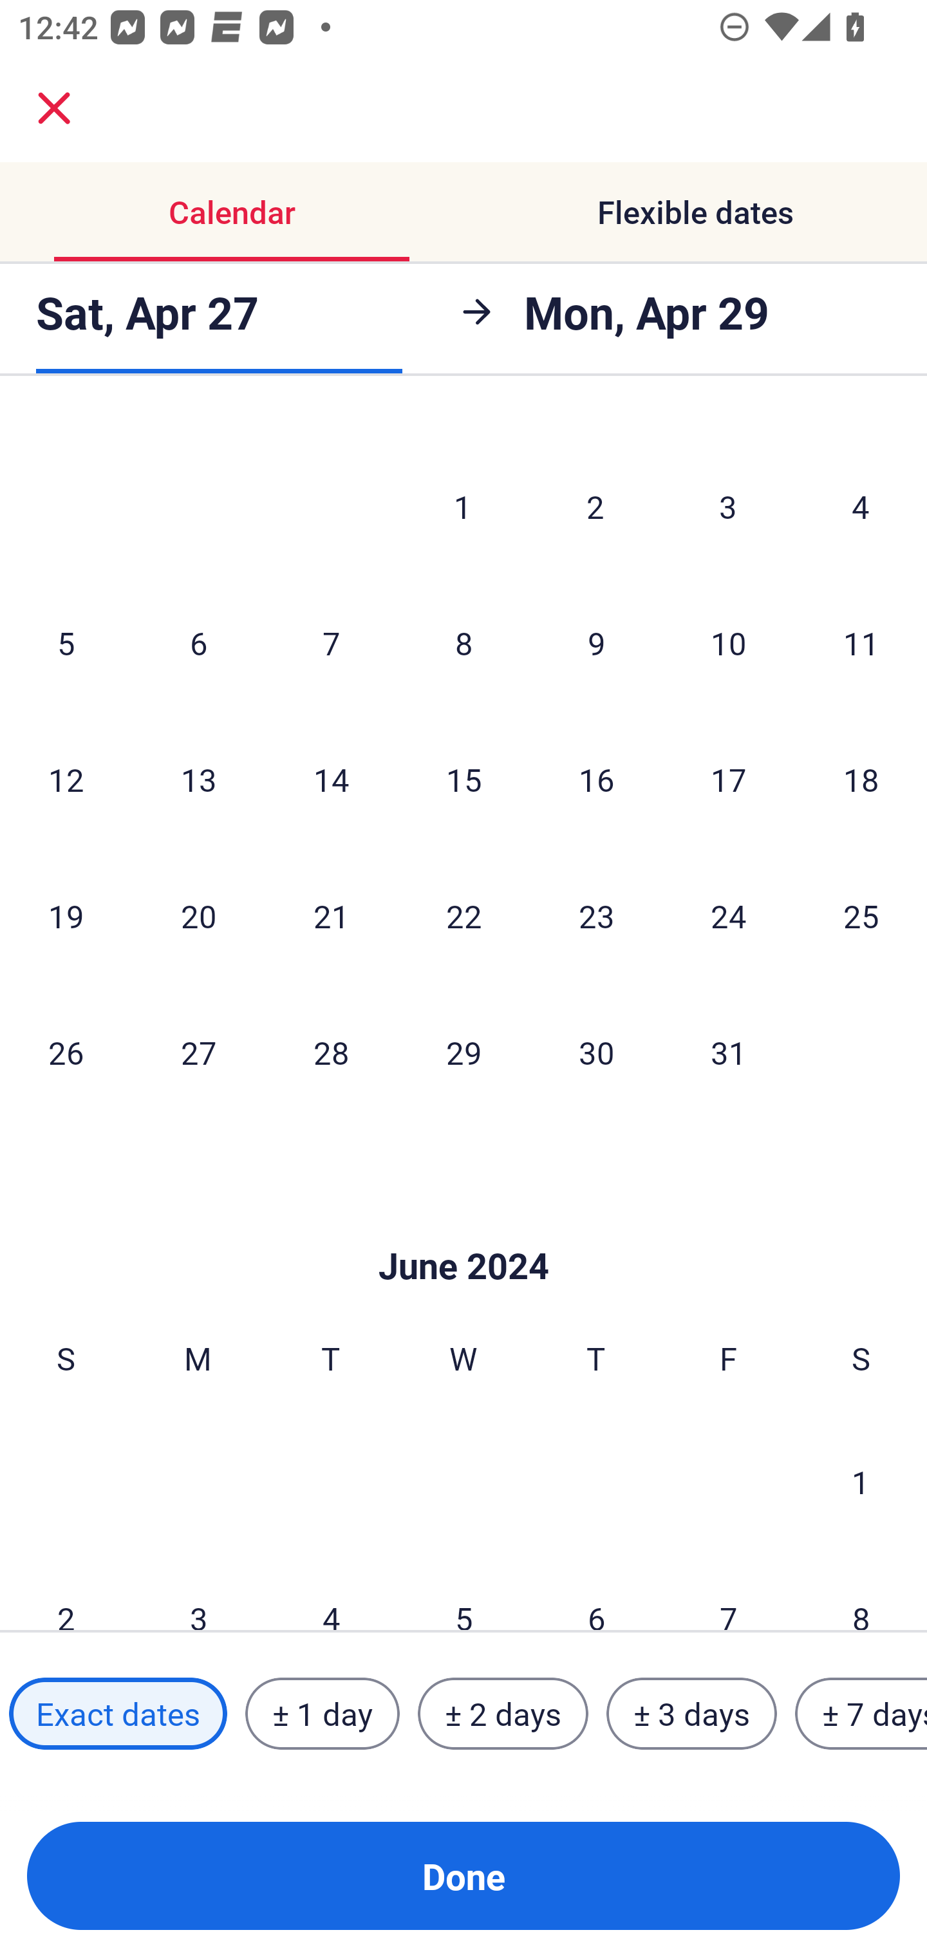 Image resolution: width=927 pixels, height=1957 pixels. Describe the element at coordinates (729, 642) in the screenshot. I see `10 Friday, May 10, 2024` at that location.